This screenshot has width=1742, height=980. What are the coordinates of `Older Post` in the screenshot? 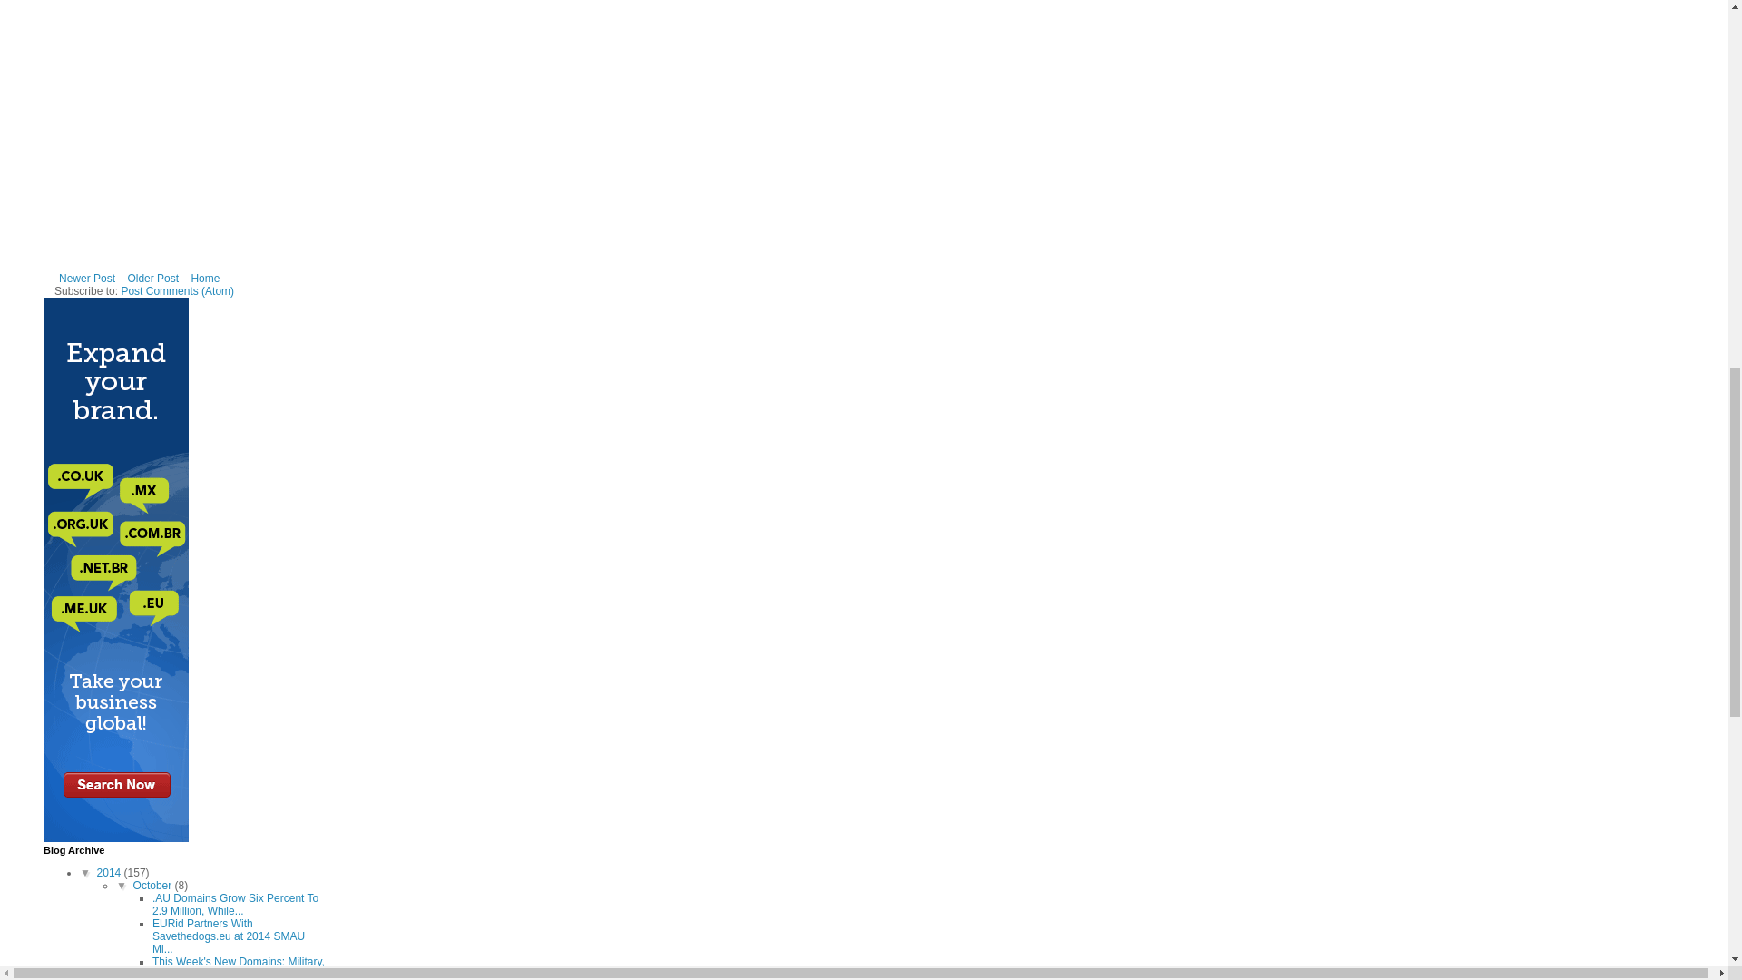 It's located at (152, 278).